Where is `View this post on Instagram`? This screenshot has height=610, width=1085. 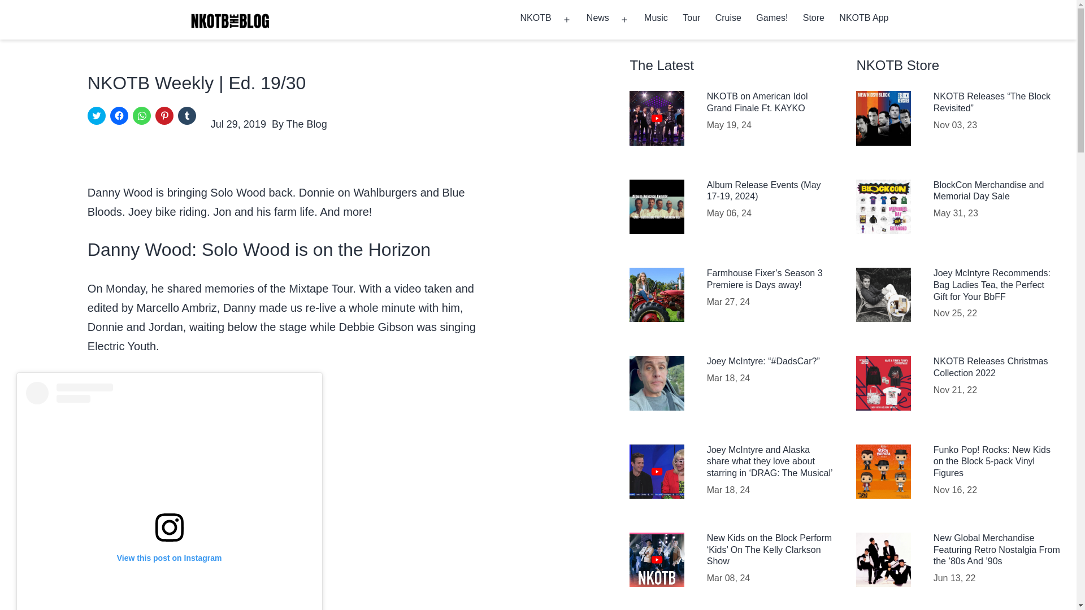 View this post on Instagram is located at coordinates (170, 496).